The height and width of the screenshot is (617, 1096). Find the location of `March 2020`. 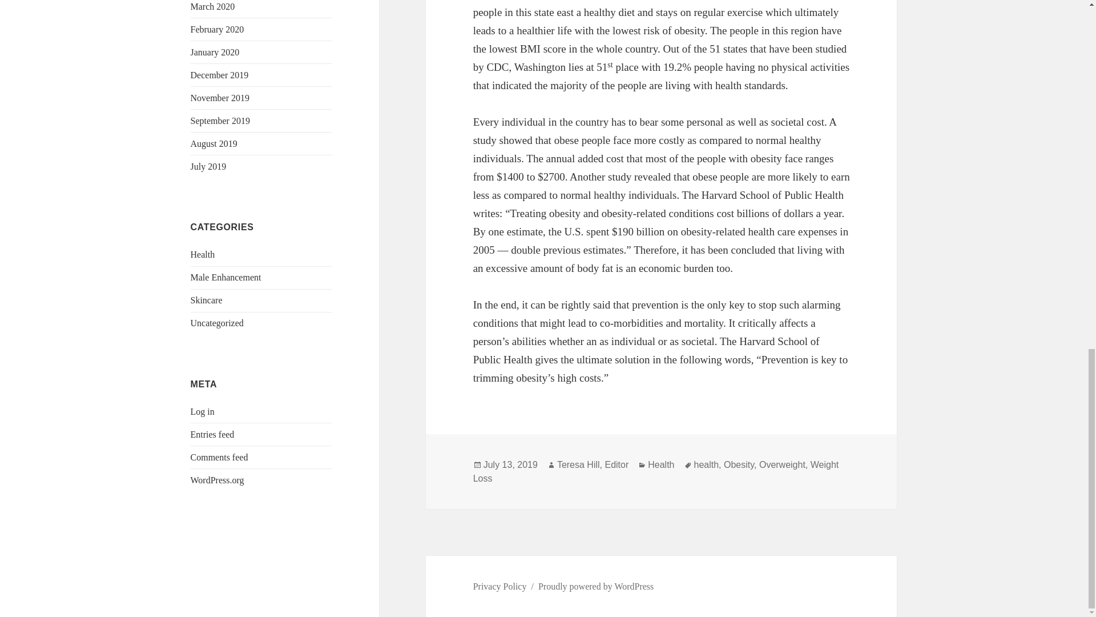

March 2020 is located at coordinates (213, 7).